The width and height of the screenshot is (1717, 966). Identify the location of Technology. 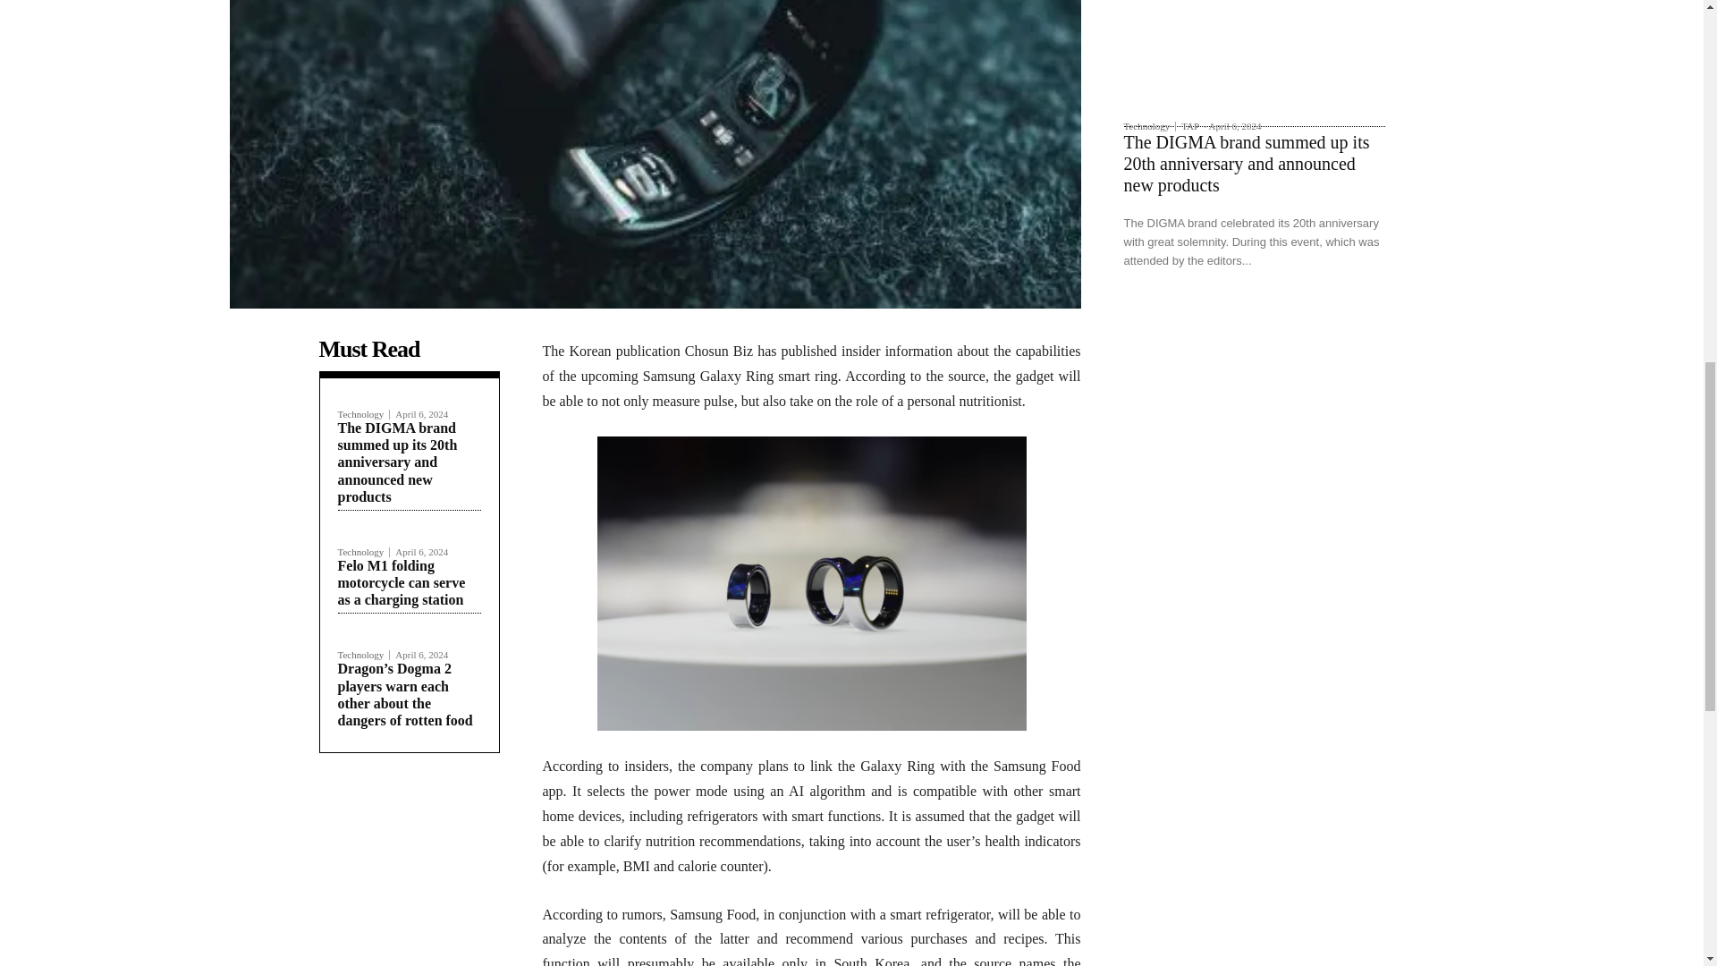
(365, 413).